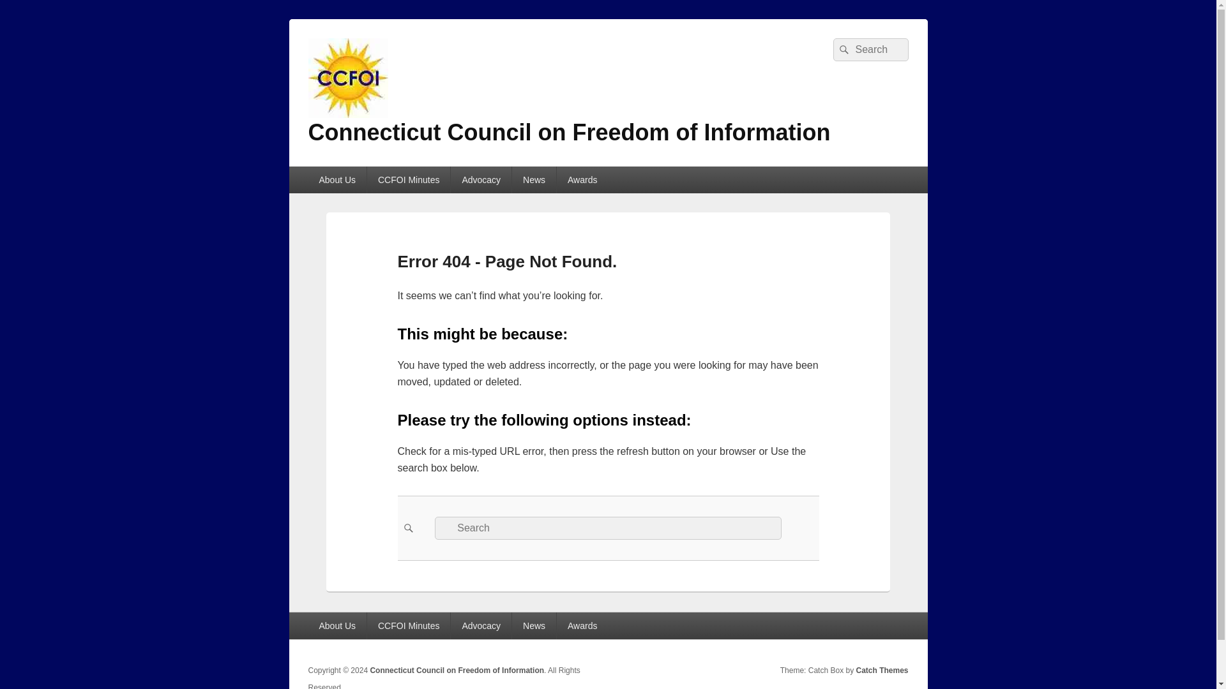  I want to click on Awards, so click(582, 180).